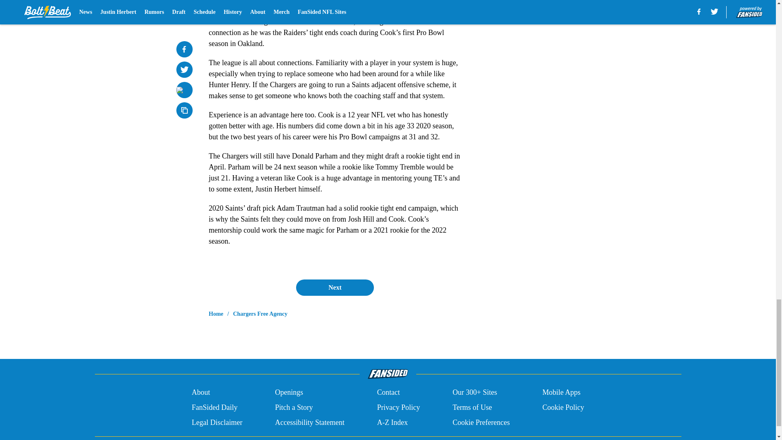 Image resolution: width=782 pixels, height=440 pixels. What do you see at coordinates (388, 393) in the screenshot?
I see `Contact` at bounding box center [388, 393].